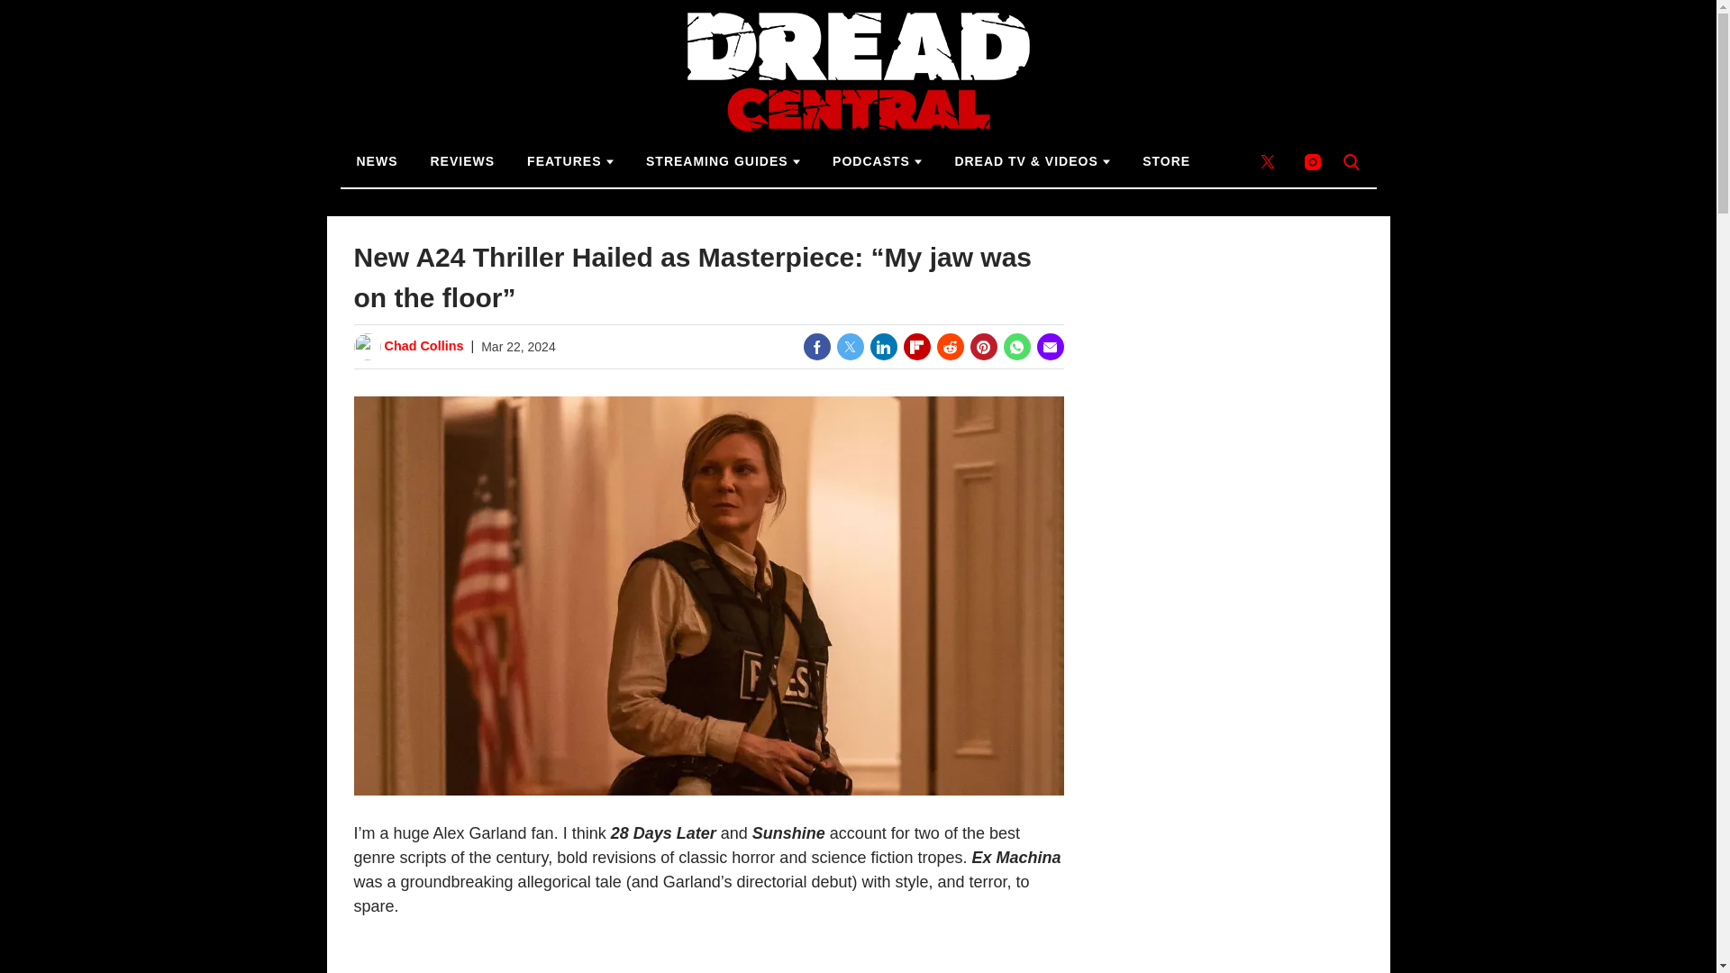  Describe the element at coordinates (849, 346) in the screenshot. I see `Share on Twitter` at that location.